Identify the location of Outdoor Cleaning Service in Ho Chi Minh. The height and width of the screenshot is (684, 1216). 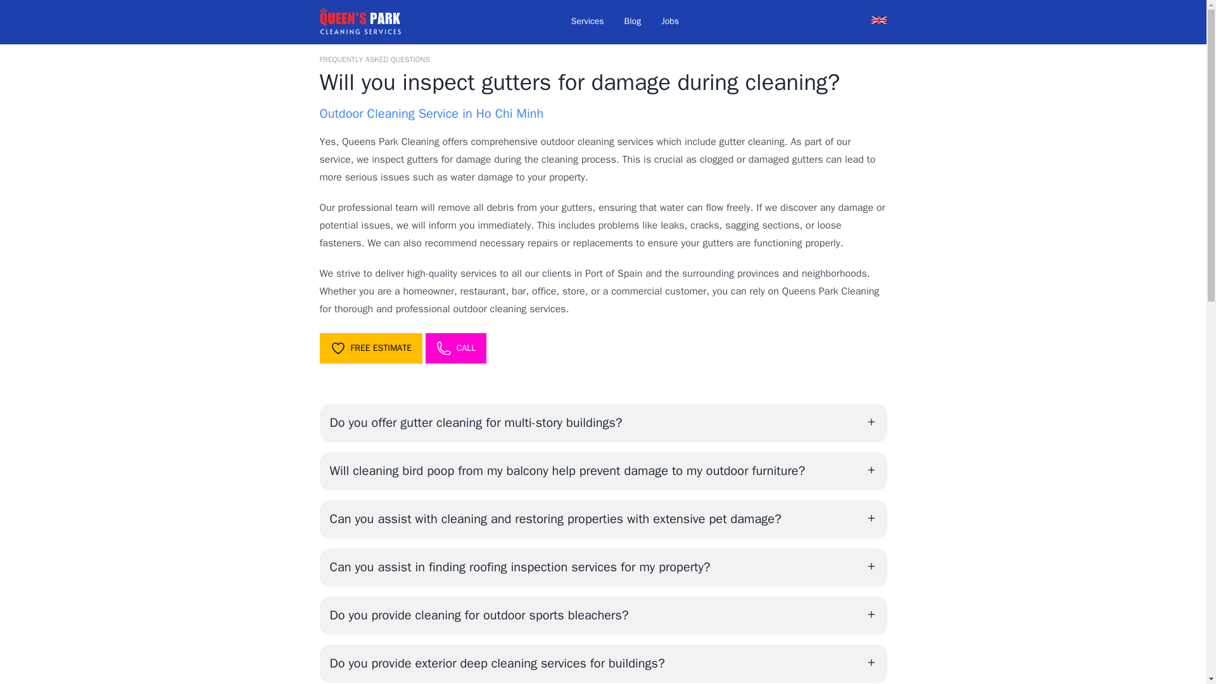
(431, 114).